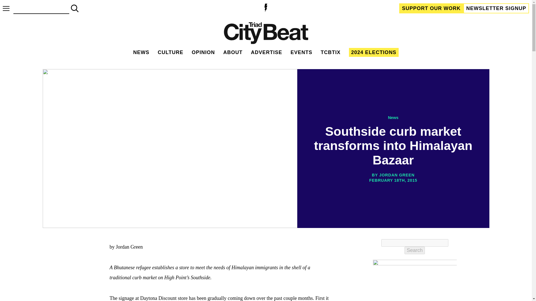 This screenshot has width=536, height=301. Describe the element at coordinates (233, 52) in the screenshot. I see `ABOUT` at that location.